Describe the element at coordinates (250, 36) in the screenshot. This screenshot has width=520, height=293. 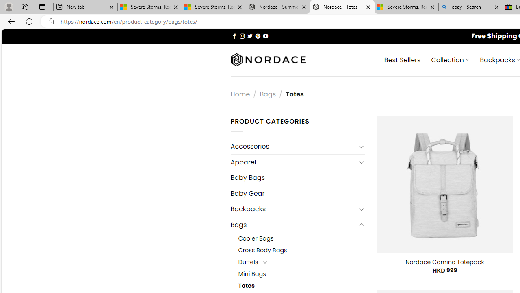
I see `Follow on Twitter` at that location.